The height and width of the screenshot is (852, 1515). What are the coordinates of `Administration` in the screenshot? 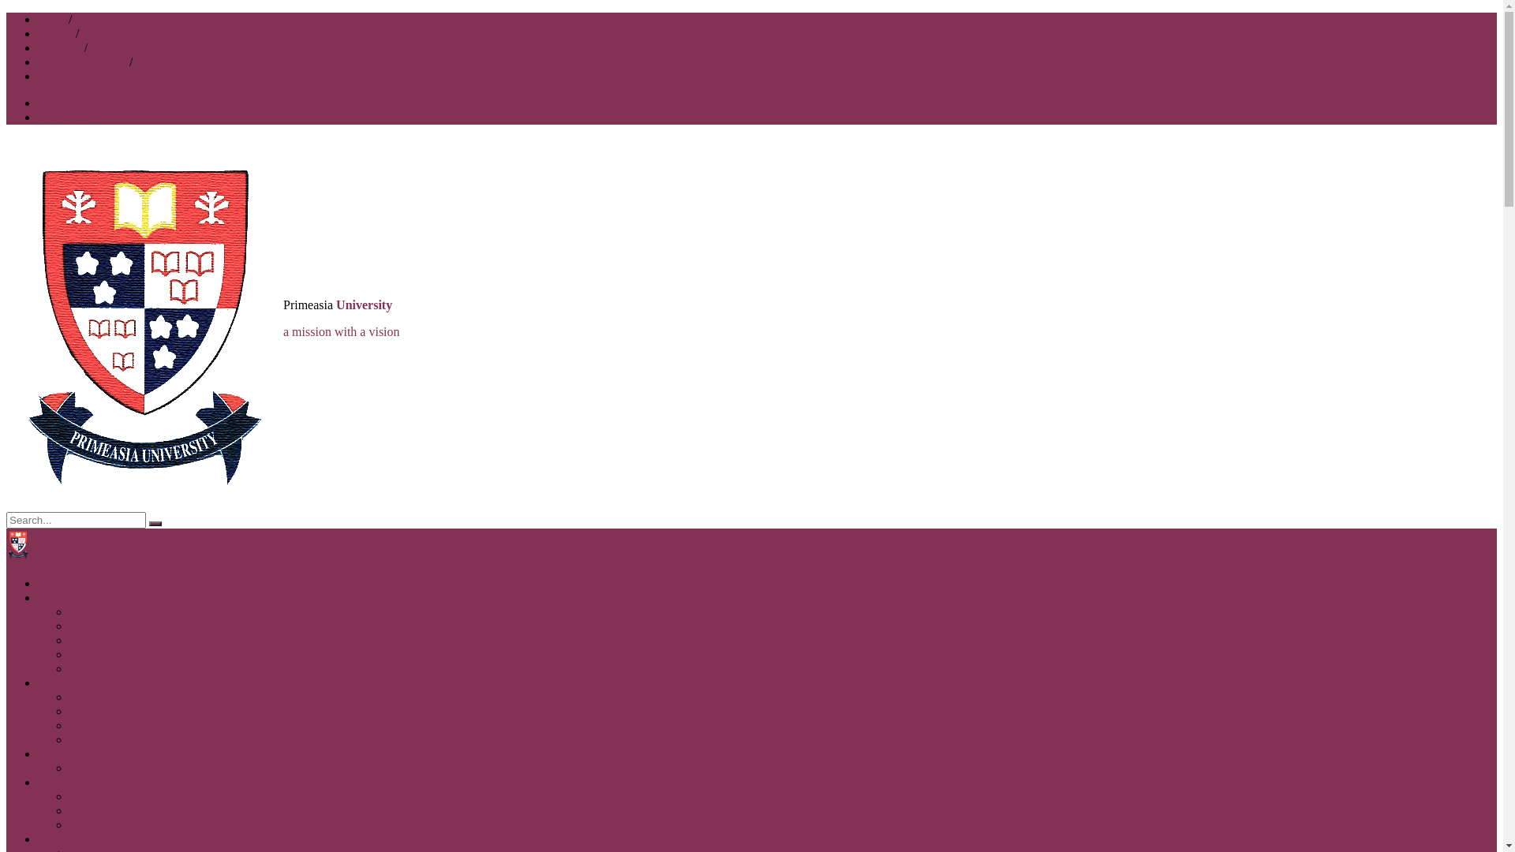 It's located at (76, 683).